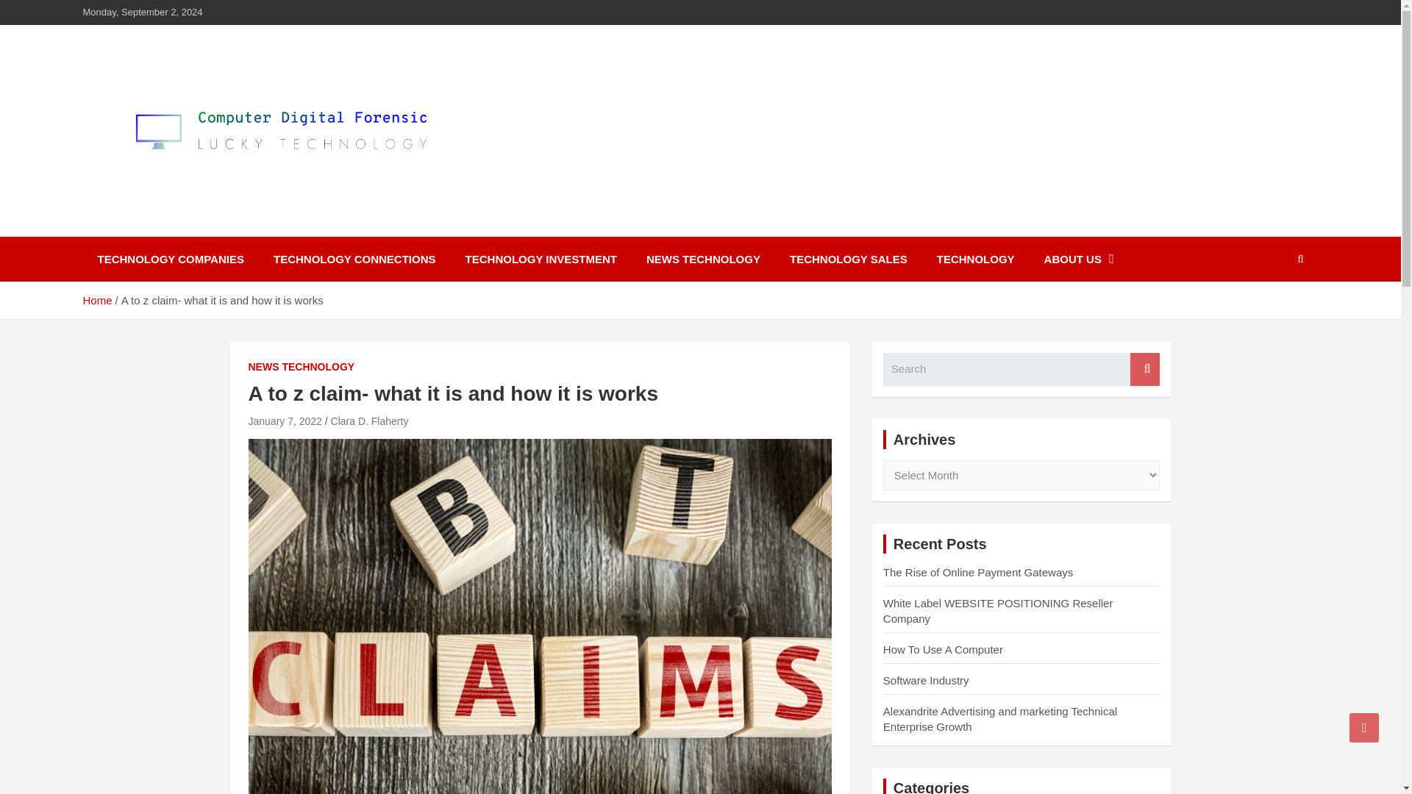  Describe the element at coordinates (999, 610) in the screenshot. I see `White Label WEBSITE POSITIONING Reseller Company` at that location.